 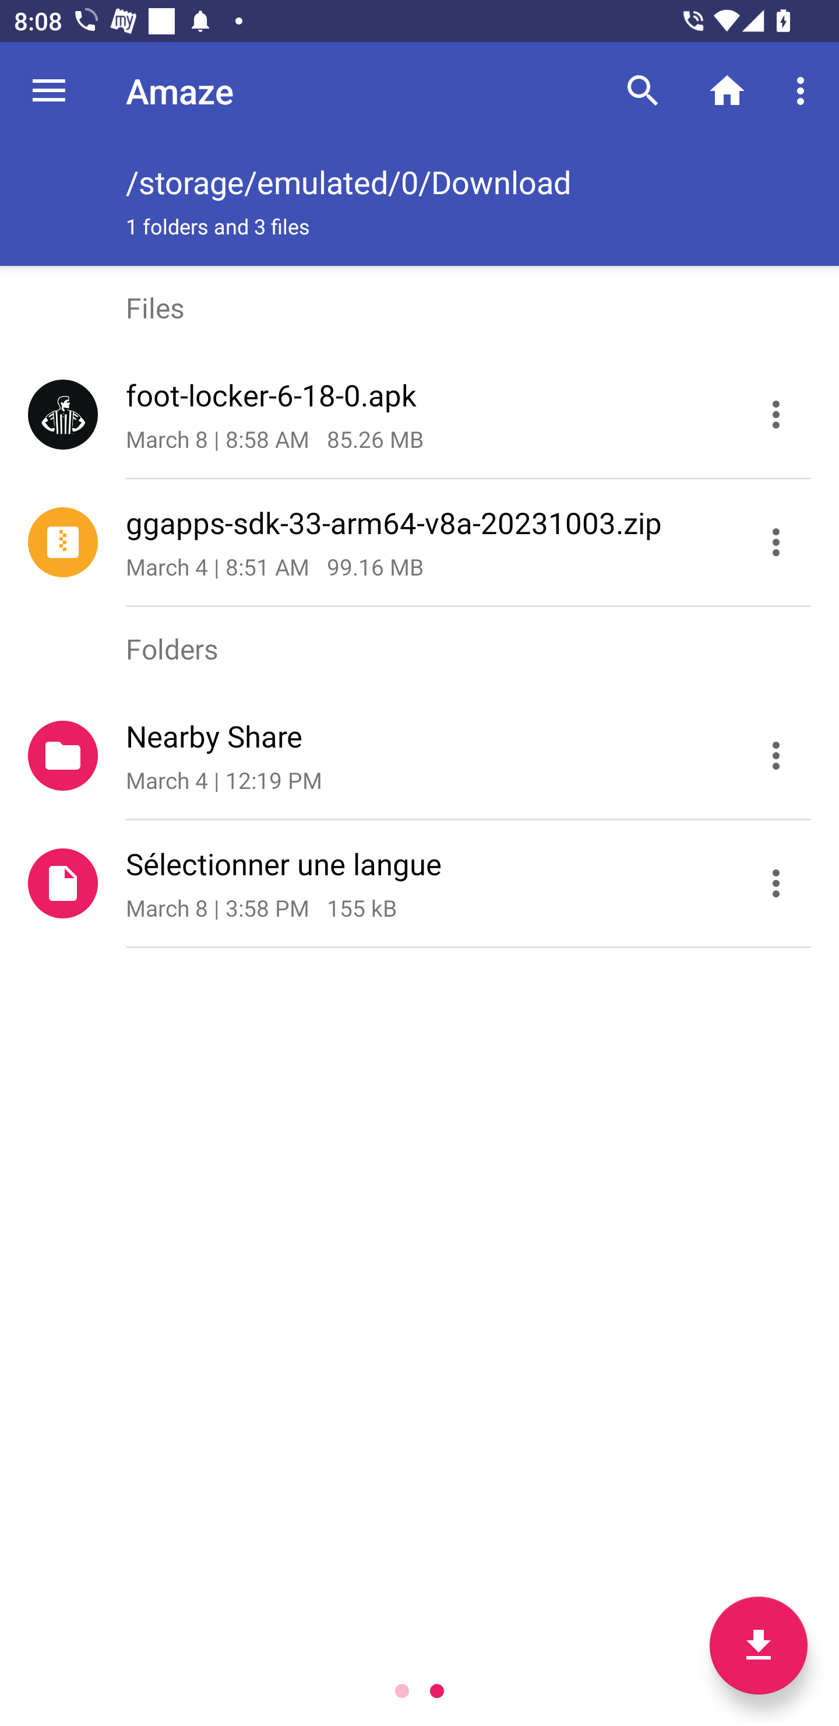 I want to click on Navigate up, so click(x=49, y=90).